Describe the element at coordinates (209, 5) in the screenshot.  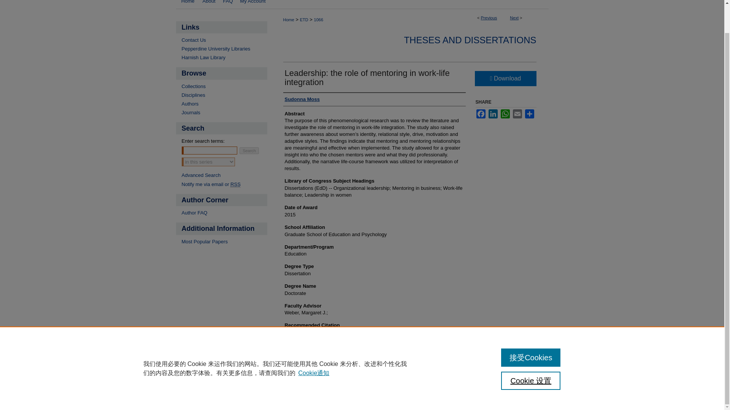
I see `About` at that location.